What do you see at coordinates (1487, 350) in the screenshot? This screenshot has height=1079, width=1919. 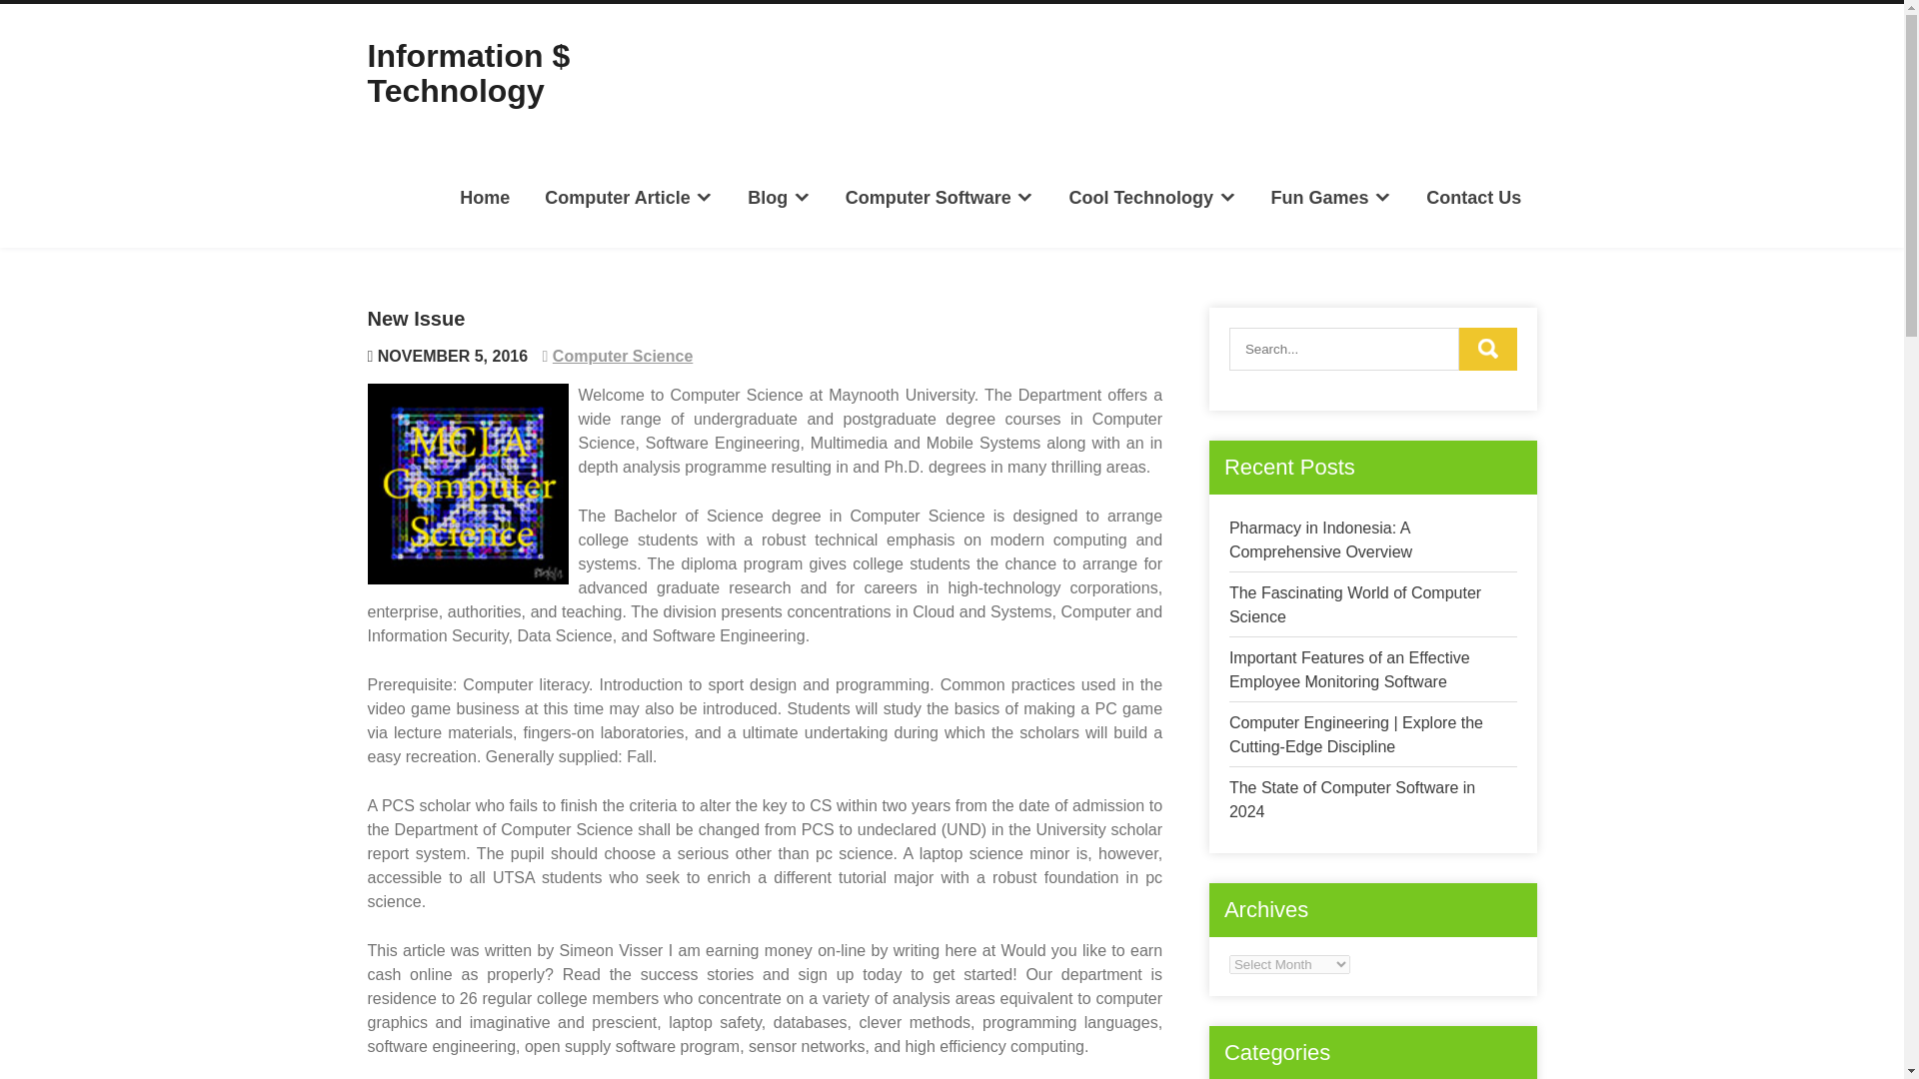 I see `Search` at bounding box center [1487, 350].